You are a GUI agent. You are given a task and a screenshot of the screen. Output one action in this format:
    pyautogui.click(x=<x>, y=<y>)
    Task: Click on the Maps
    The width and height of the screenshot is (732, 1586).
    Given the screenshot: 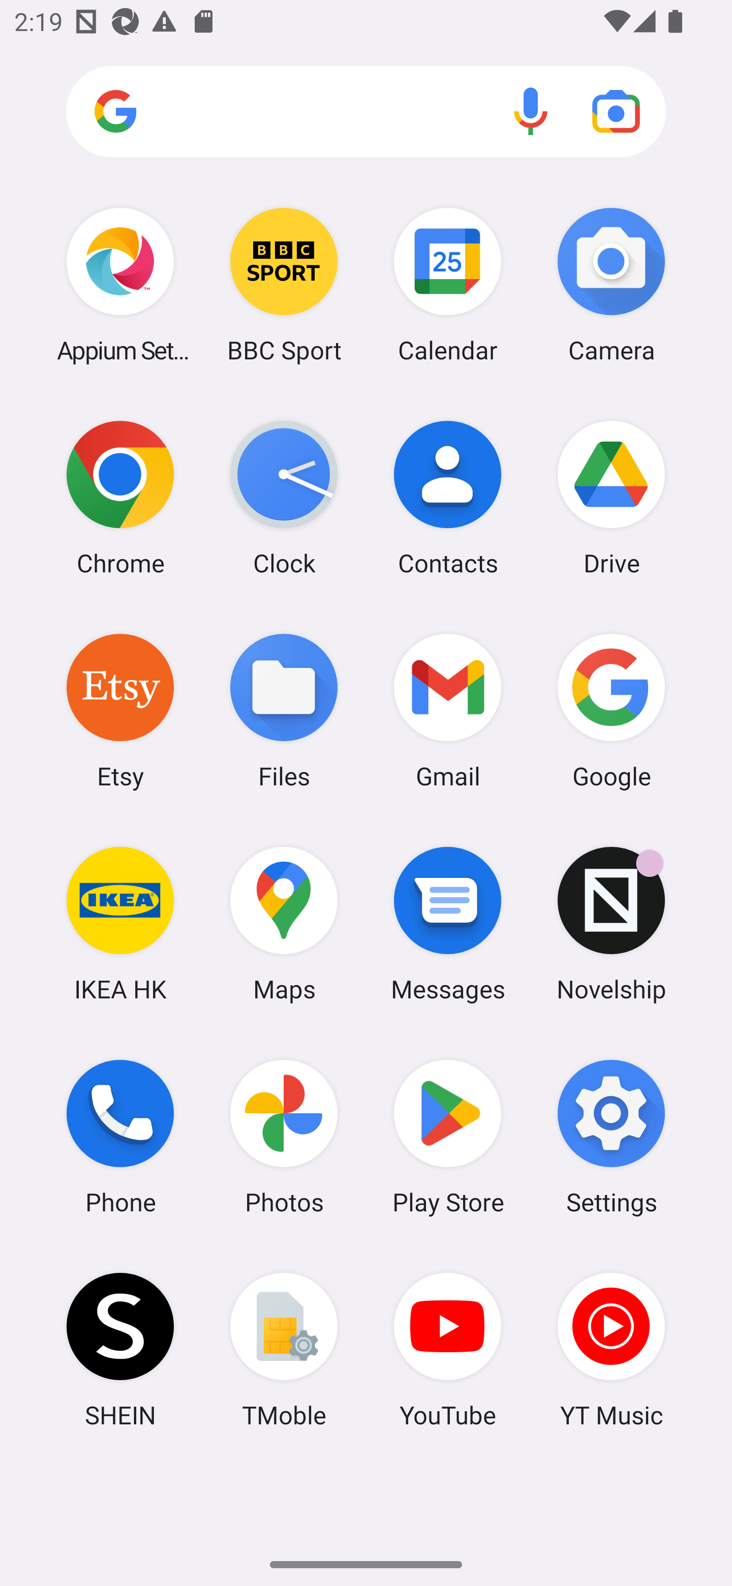 What is the action you would take?
    pyautogui.click(x=284, y=924)
    